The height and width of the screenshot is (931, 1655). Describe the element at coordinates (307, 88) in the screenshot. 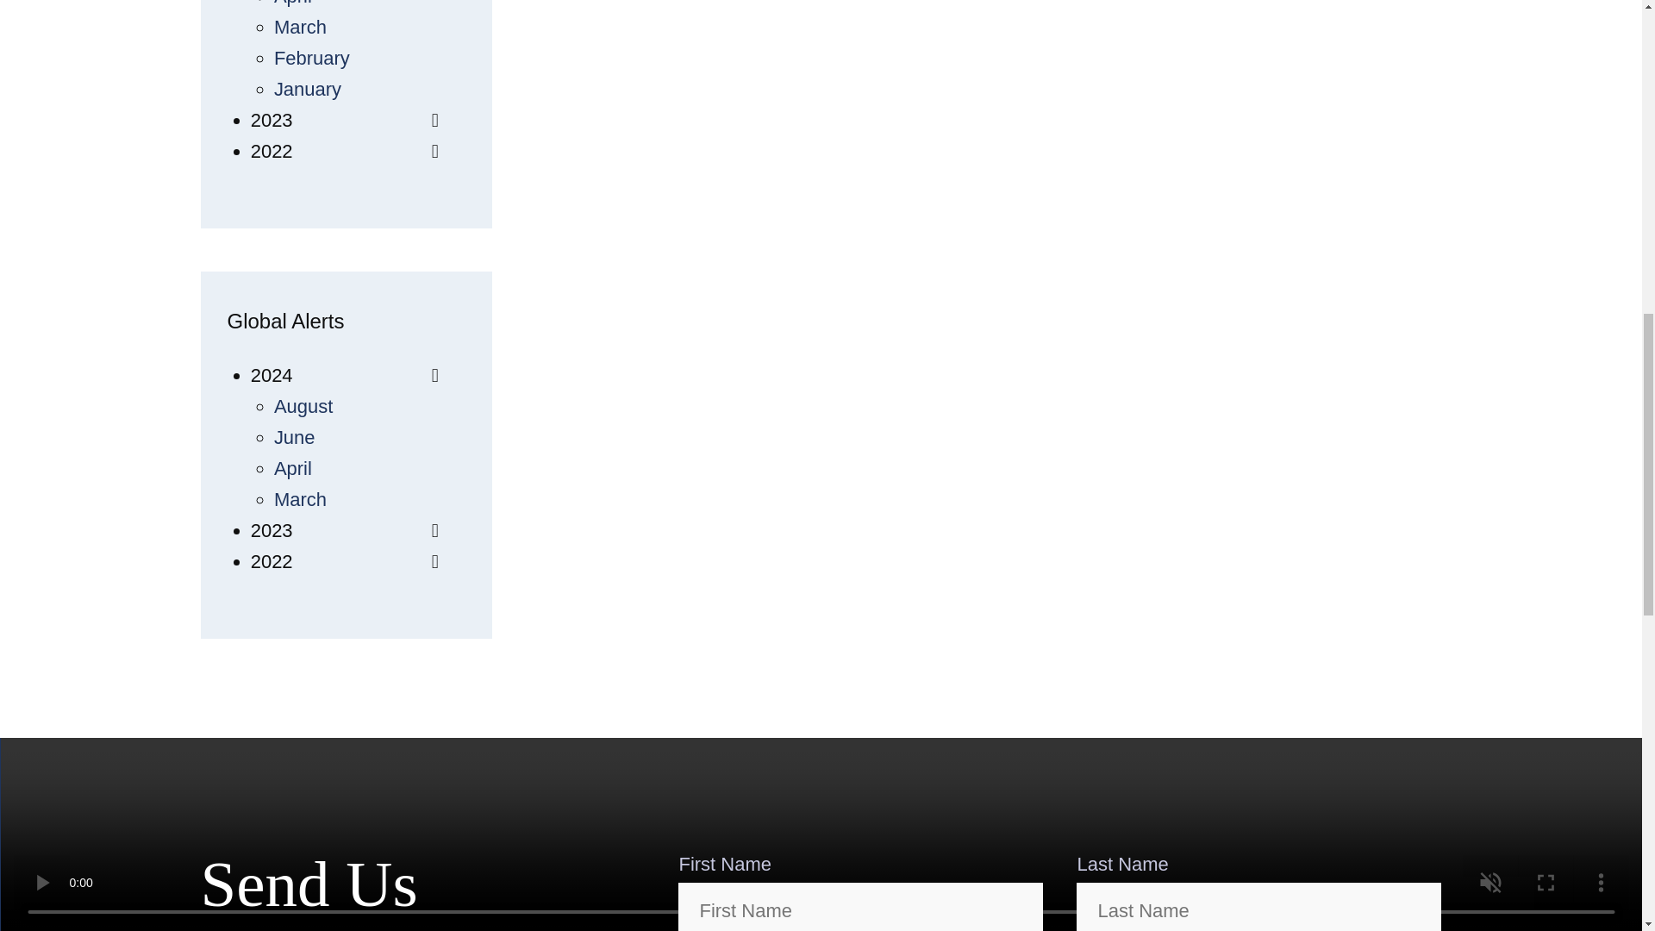

I see `January` at that location.